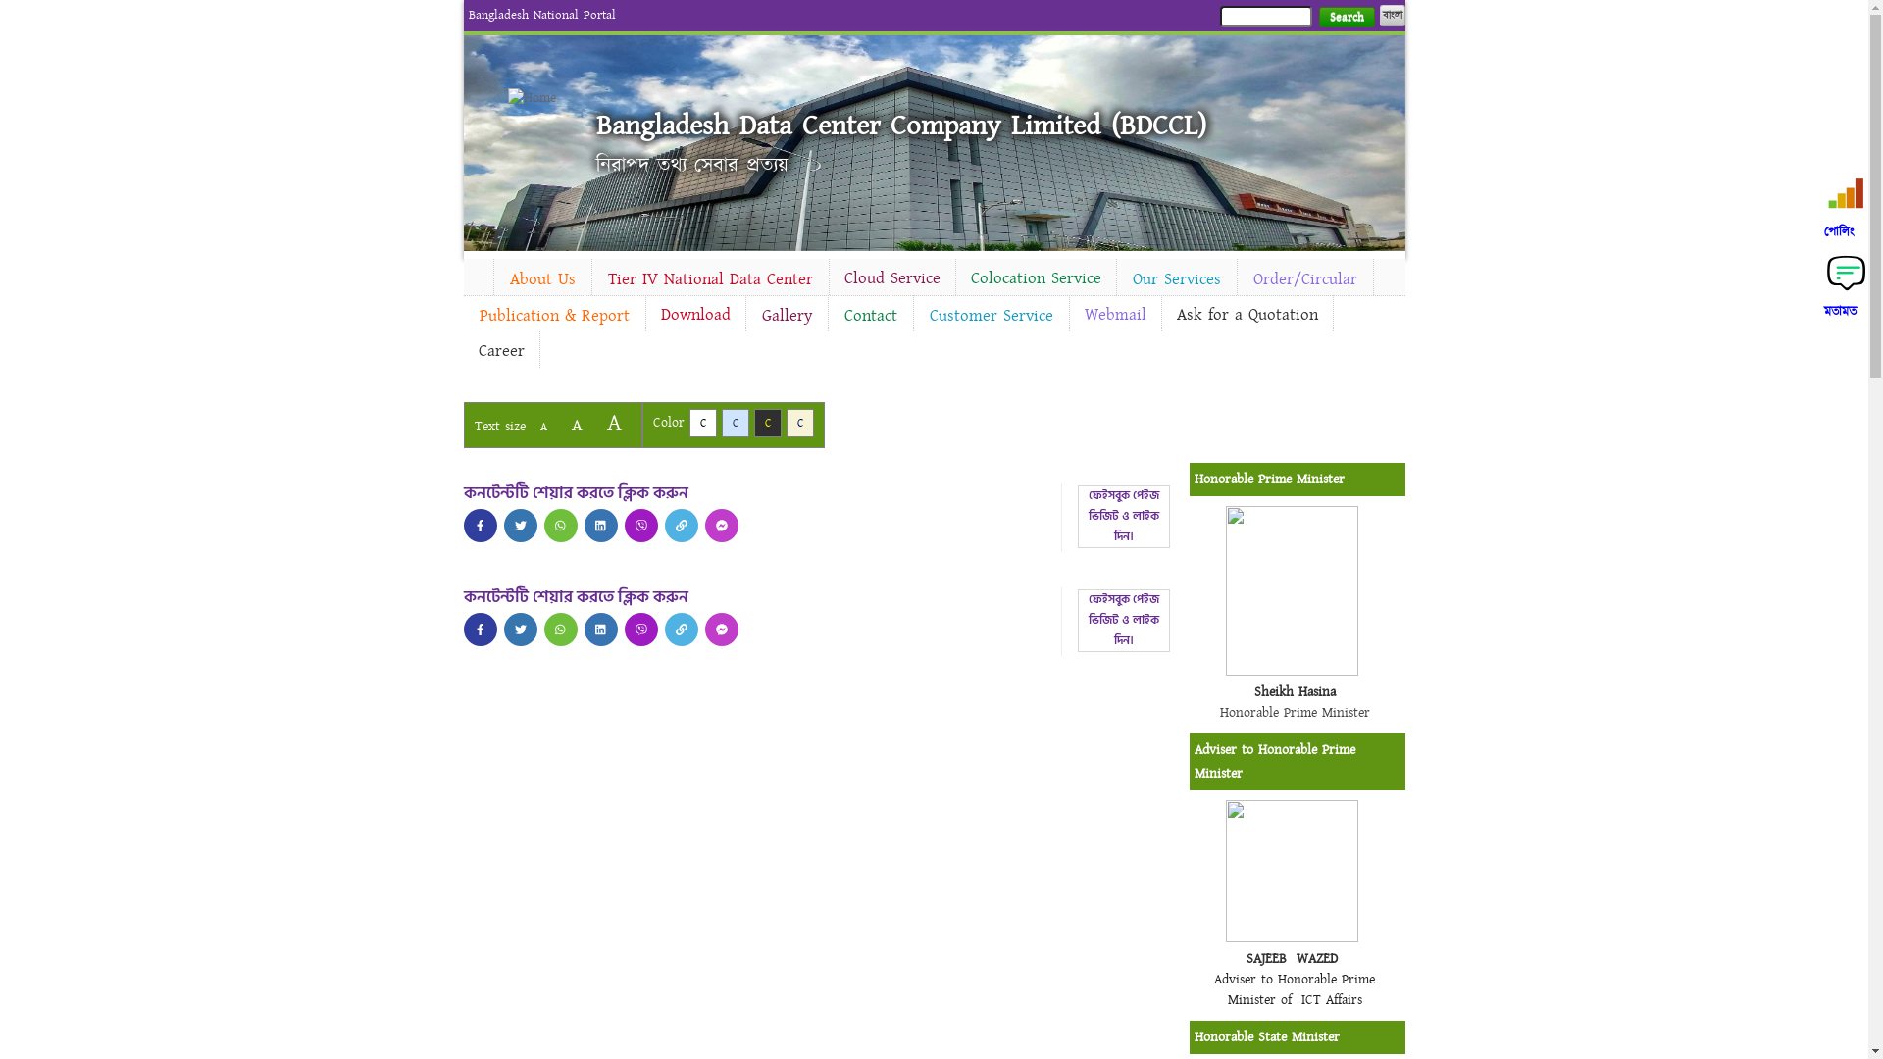 Image resolution: width=1883 pixels, height=1059 pixels. What do you see at coordinates (1247, 315) in the screenshot?
I see `Ask for a Quotation` at bounding box center [1247, 315].